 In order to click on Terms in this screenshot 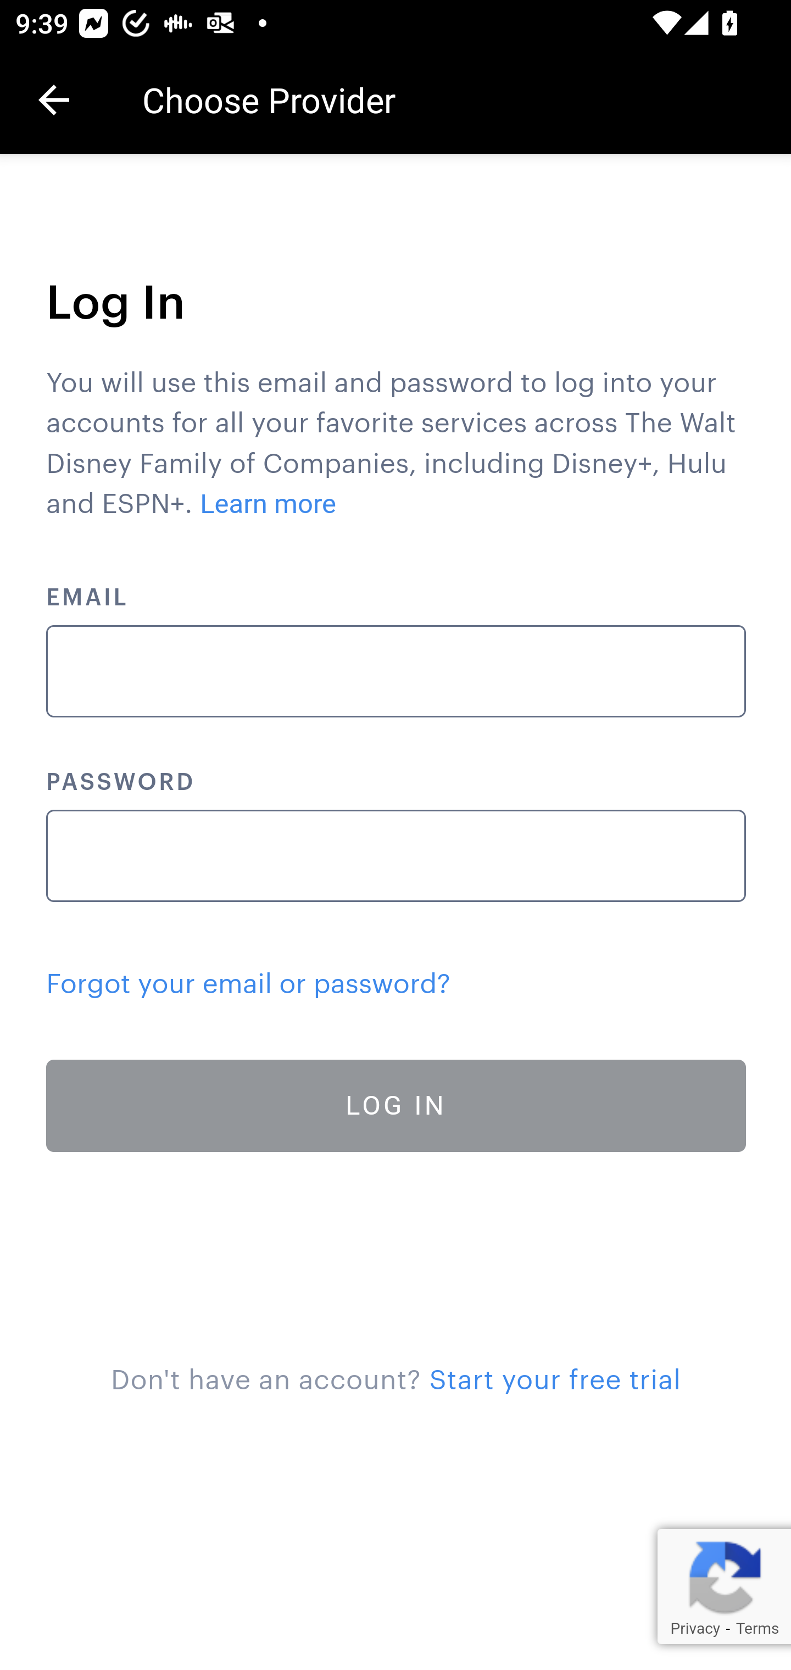, I will do `click(757, 1628)`.